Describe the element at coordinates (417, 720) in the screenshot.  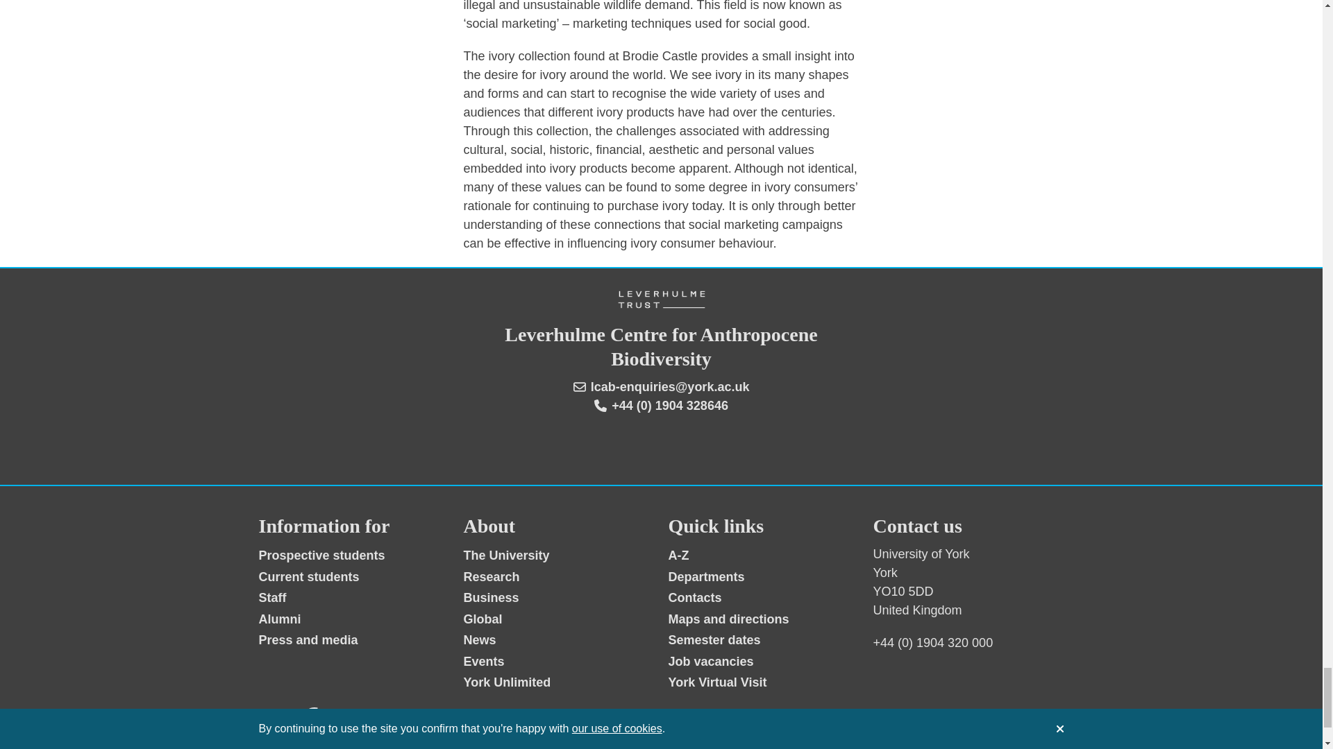
I see `Watch our videos on YouTube` at that location.